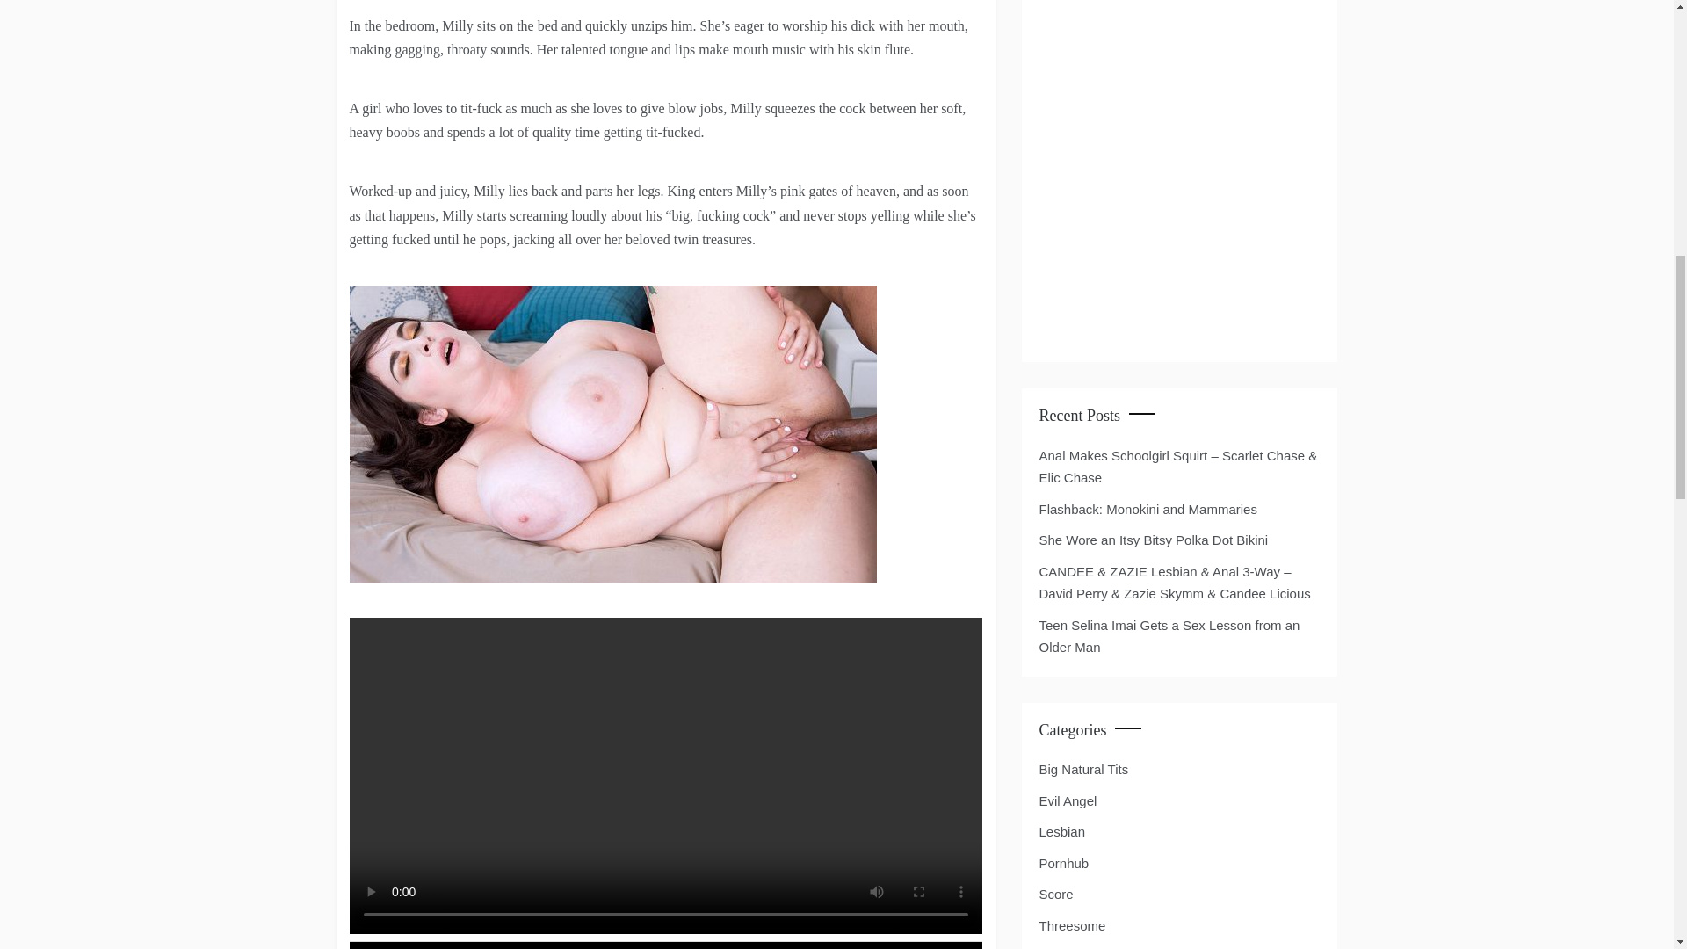 The height and width of the screenshot is (949, 1687). I want to click on Teen Selina Imai Gets a Sex Lesson from an Older Man, so click(1169, 636).